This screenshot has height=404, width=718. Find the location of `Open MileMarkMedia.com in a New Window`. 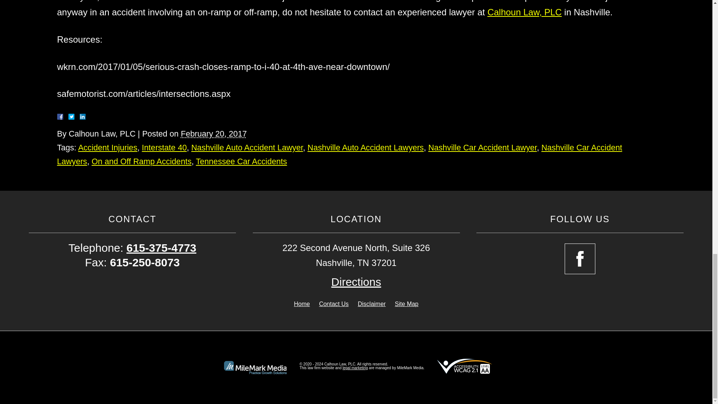

Open MileMarkMedia.com in a New Window is located at coordinates (355, 368).